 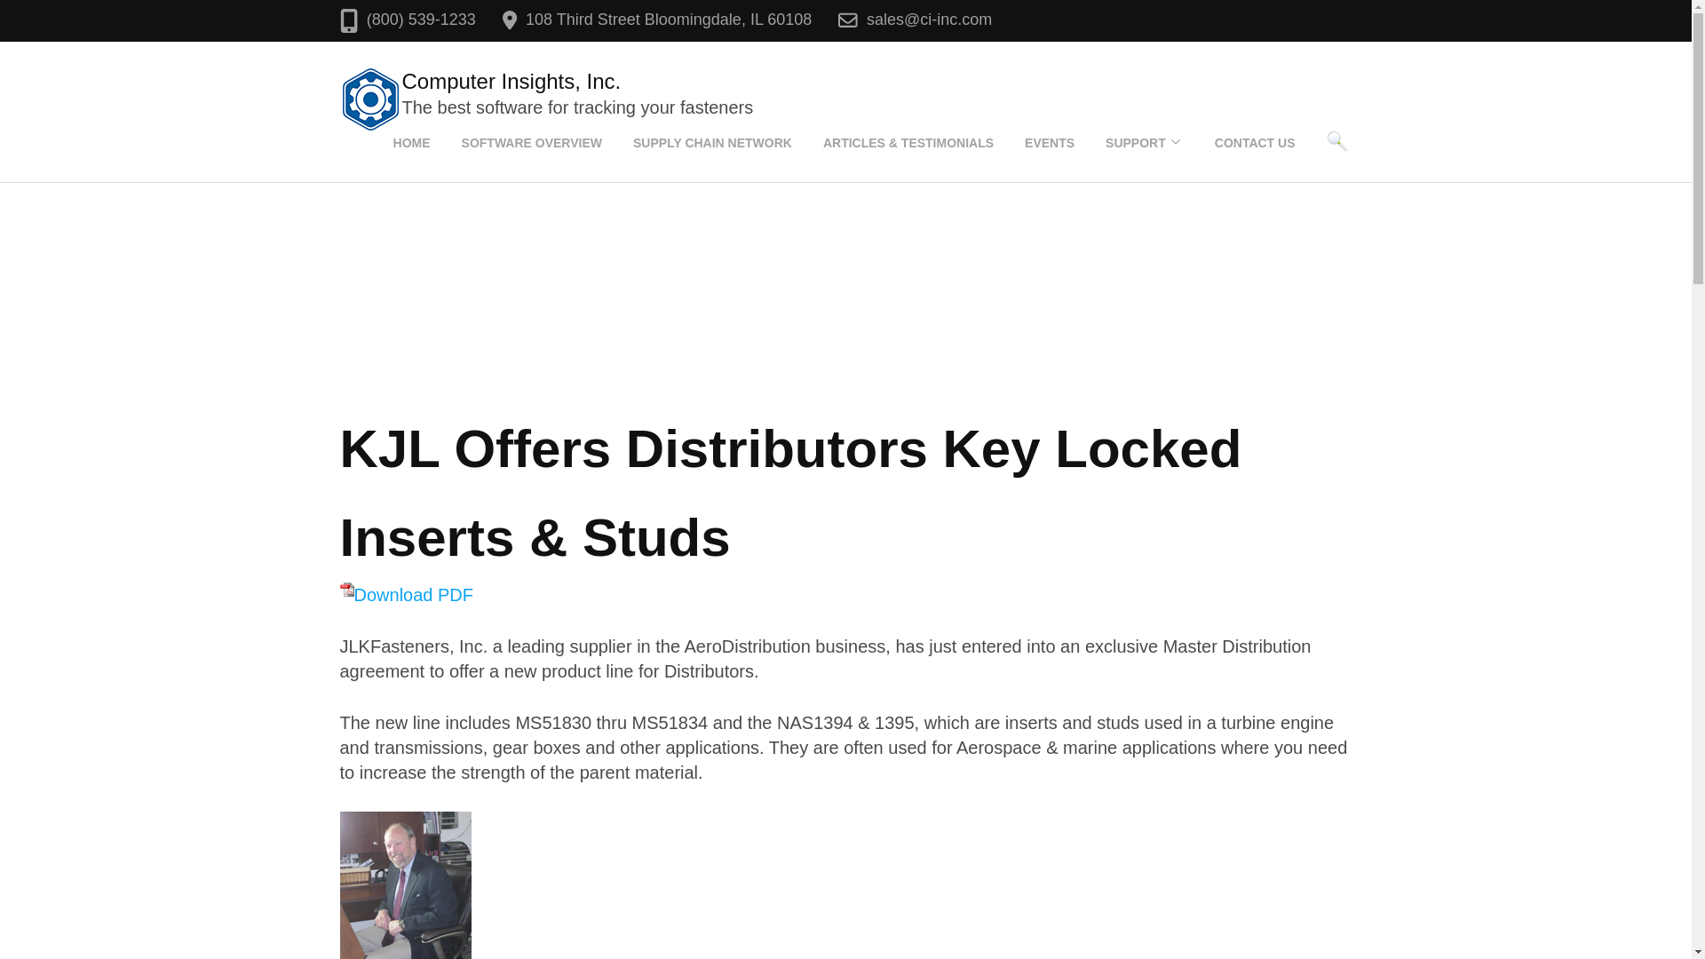 What do you see at coordinates (1255, 142) in the screenshot?
I see `CONTACT US` at bounding box center [1255, 142].